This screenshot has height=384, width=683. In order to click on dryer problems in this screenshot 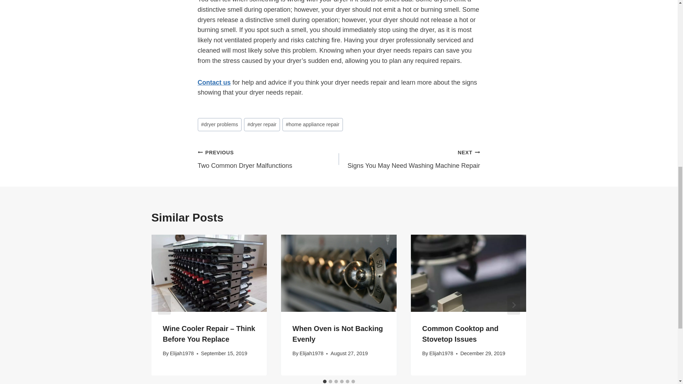, I will do `click(220, 124)`.